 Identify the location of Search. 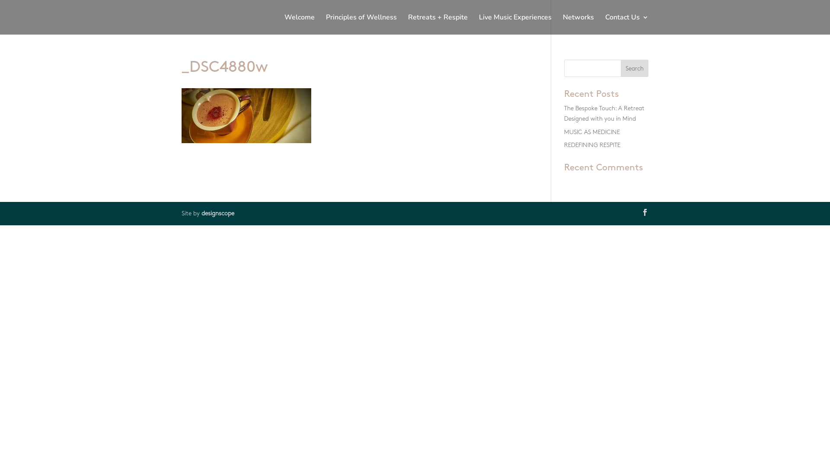
(635, 68).